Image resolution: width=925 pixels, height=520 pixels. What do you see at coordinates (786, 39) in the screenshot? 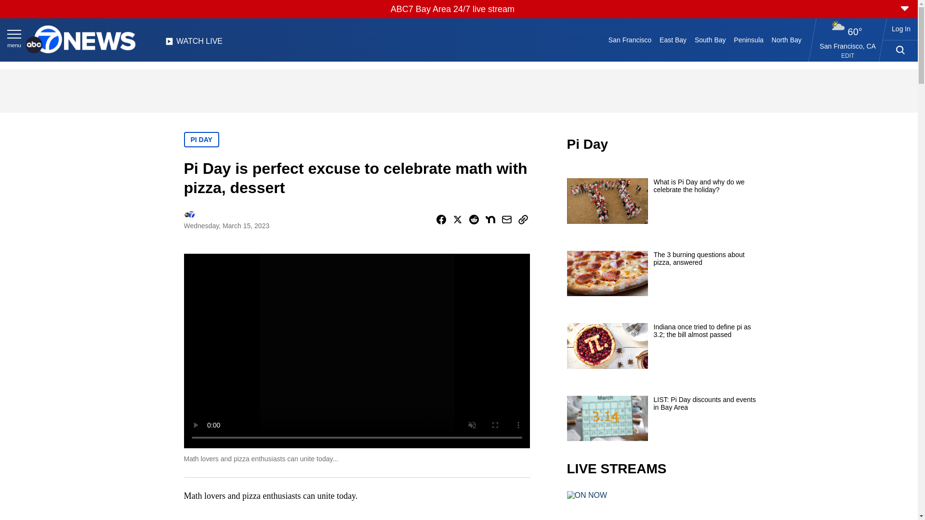
I see `North Bay` at bounding box center [786, 39].